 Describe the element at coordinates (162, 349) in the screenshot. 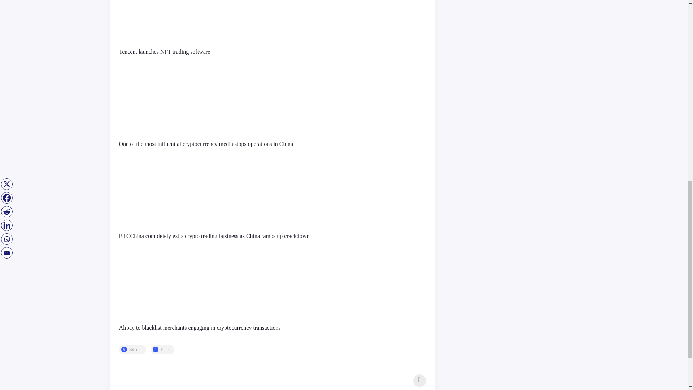

I see `Ether` at that location.